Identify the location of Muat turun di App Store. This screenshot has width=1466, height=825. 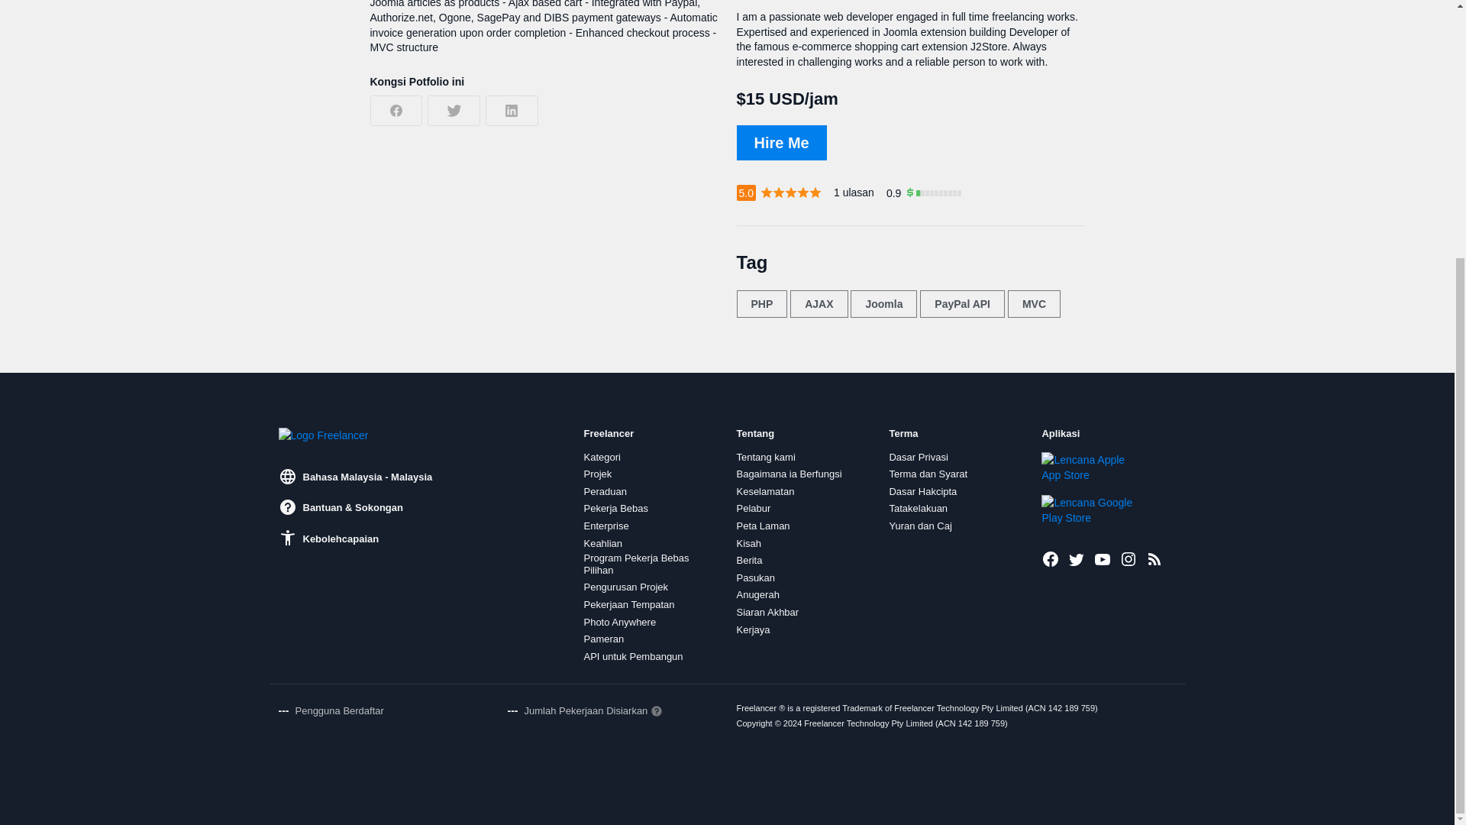
(1093, 467).